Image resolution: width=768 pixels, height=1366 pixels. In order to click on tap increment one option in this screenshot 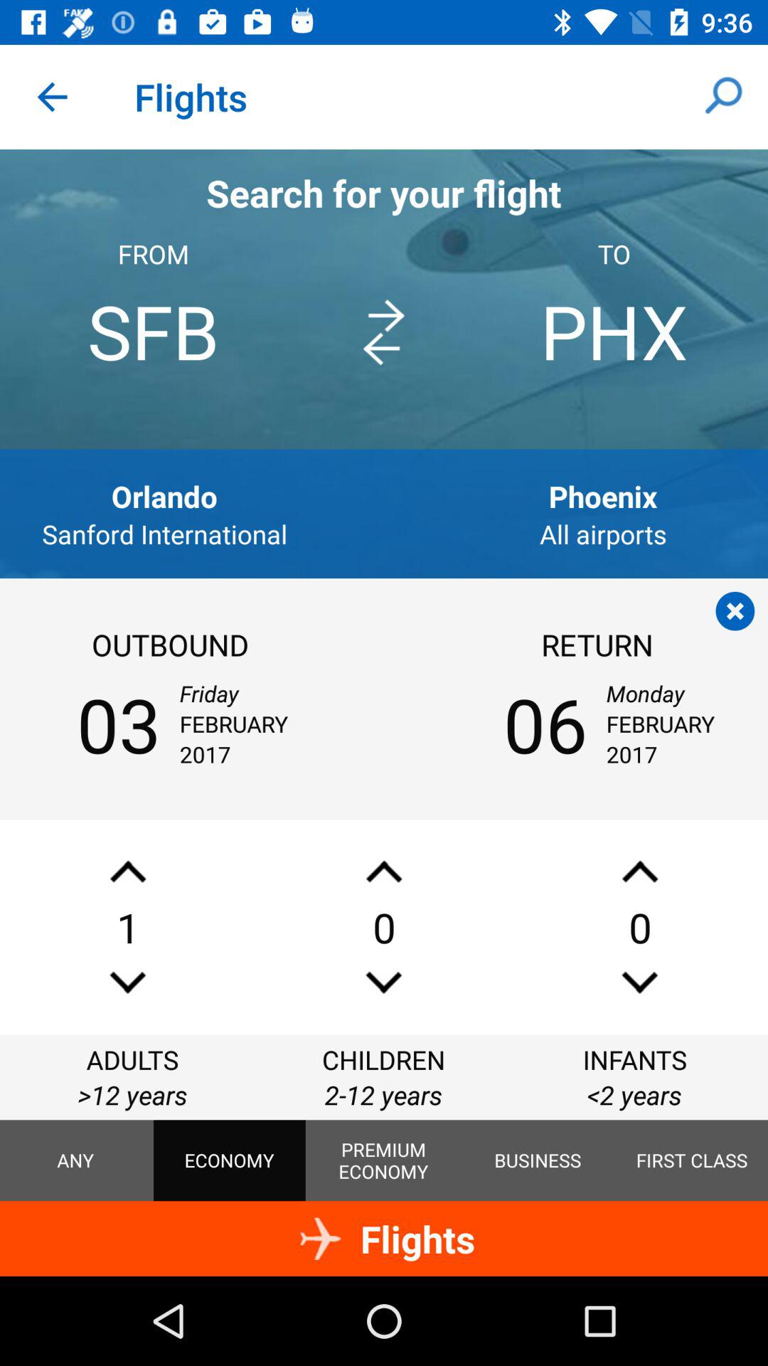, I will do `click(384, 871)`.